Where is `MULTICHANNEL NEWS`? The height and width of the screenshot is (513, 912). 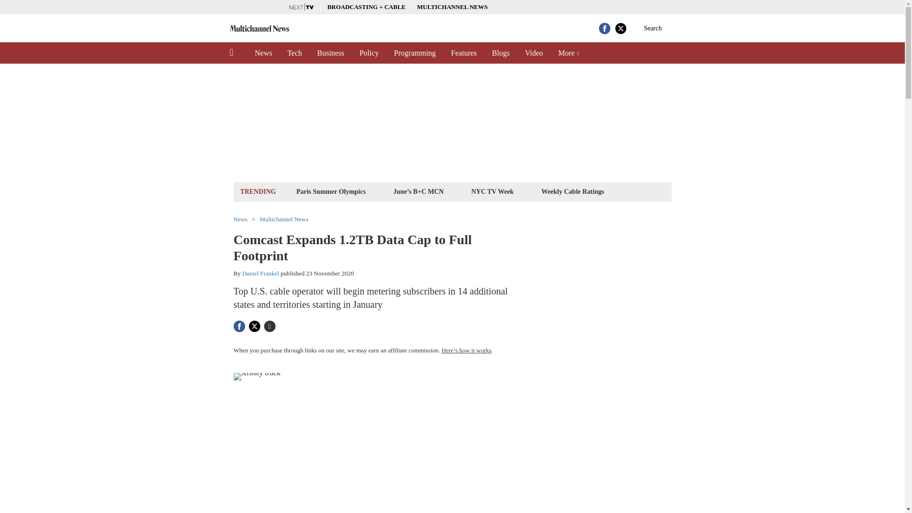 MULTICHANNEL NEWS is located at coordinates (452, 7).